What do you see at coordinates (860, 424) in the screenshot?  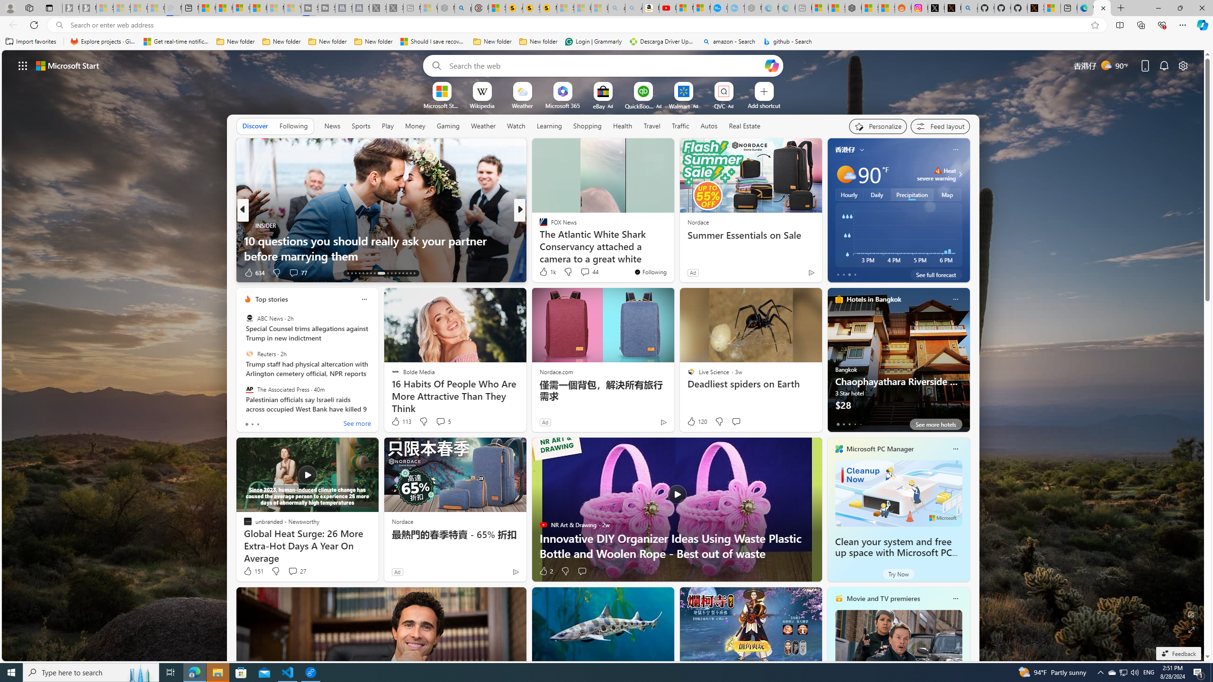 I see `tab-4` at bounding box center [860, 424].